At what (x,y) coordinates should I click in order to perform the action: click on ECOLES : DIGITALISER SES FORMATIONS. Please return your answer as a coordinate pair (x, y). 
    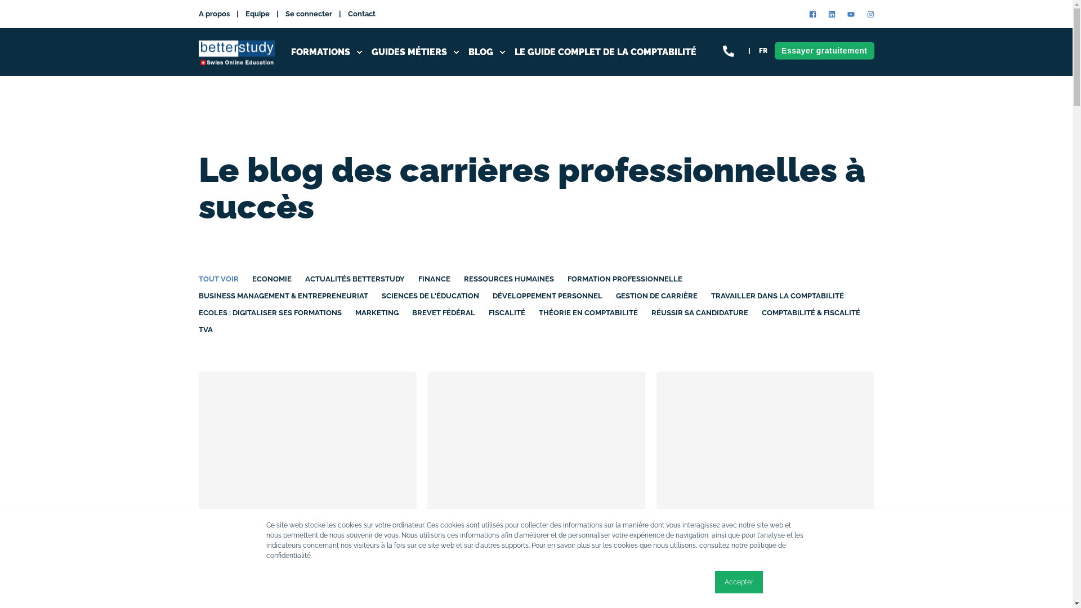
    Looking at the image, I should click on (270, 313).